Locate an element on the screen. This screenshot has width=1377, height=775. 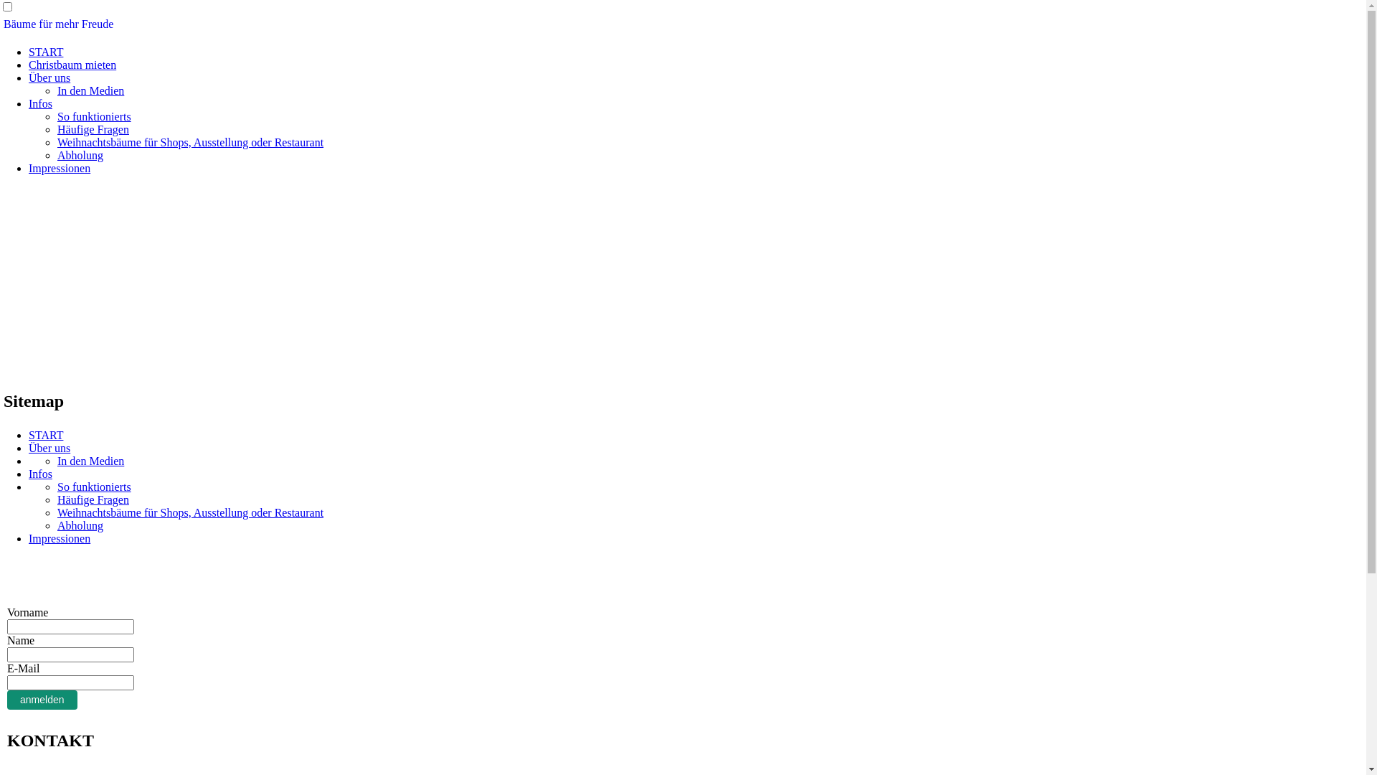
Impressionen is located at coordinates (60, 538).